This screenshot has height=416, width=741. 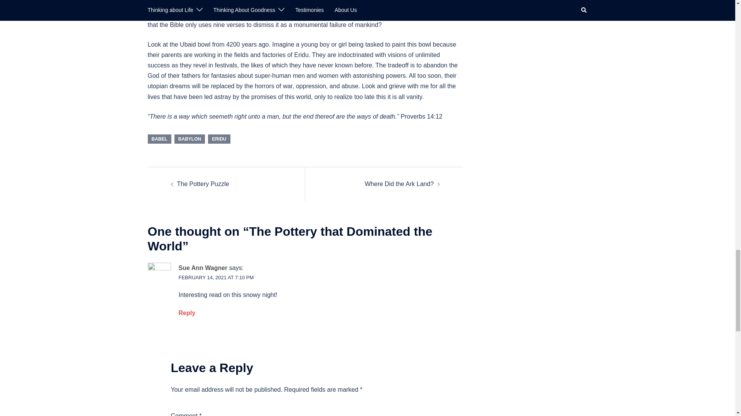 What do you see at coordinates (219, 139) in the screenshot?
I see `ERIDU` at bounding box center [219, 139].